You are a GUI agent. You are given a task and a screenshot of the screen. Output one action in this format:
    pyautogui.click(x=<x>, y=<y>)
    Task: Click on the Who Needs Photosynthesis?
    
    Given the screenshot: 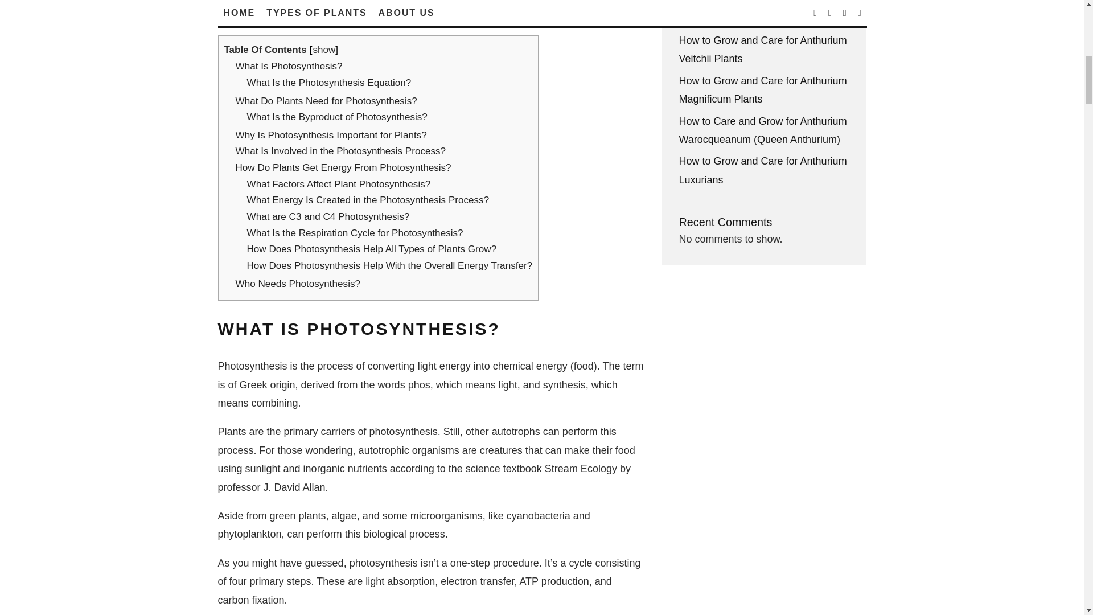 What is the action you would take?
    pyautogui.click(x=298, y=284)
    